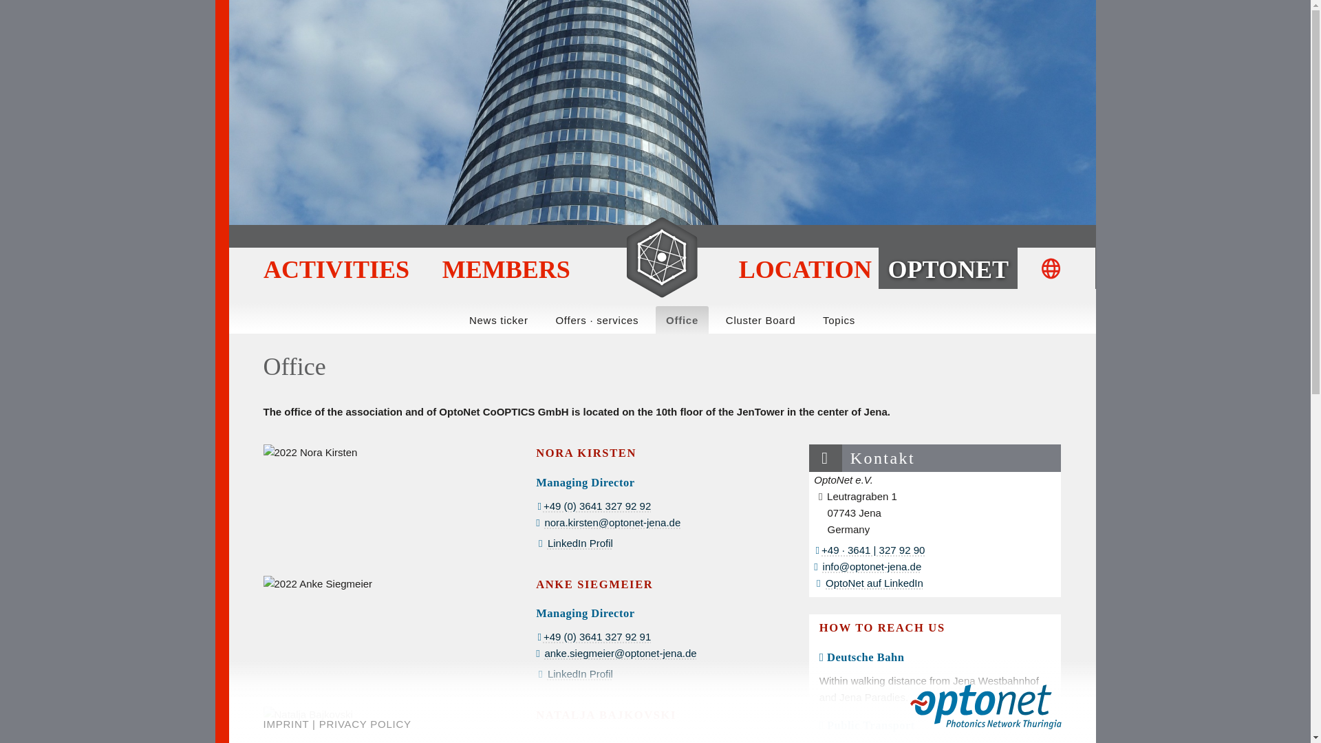 This screenshot has width=1321, height=743. Describe the element at coordinates (662, 257) in the screenshot. I see `LINK TO HOMEPAGE` at that location.